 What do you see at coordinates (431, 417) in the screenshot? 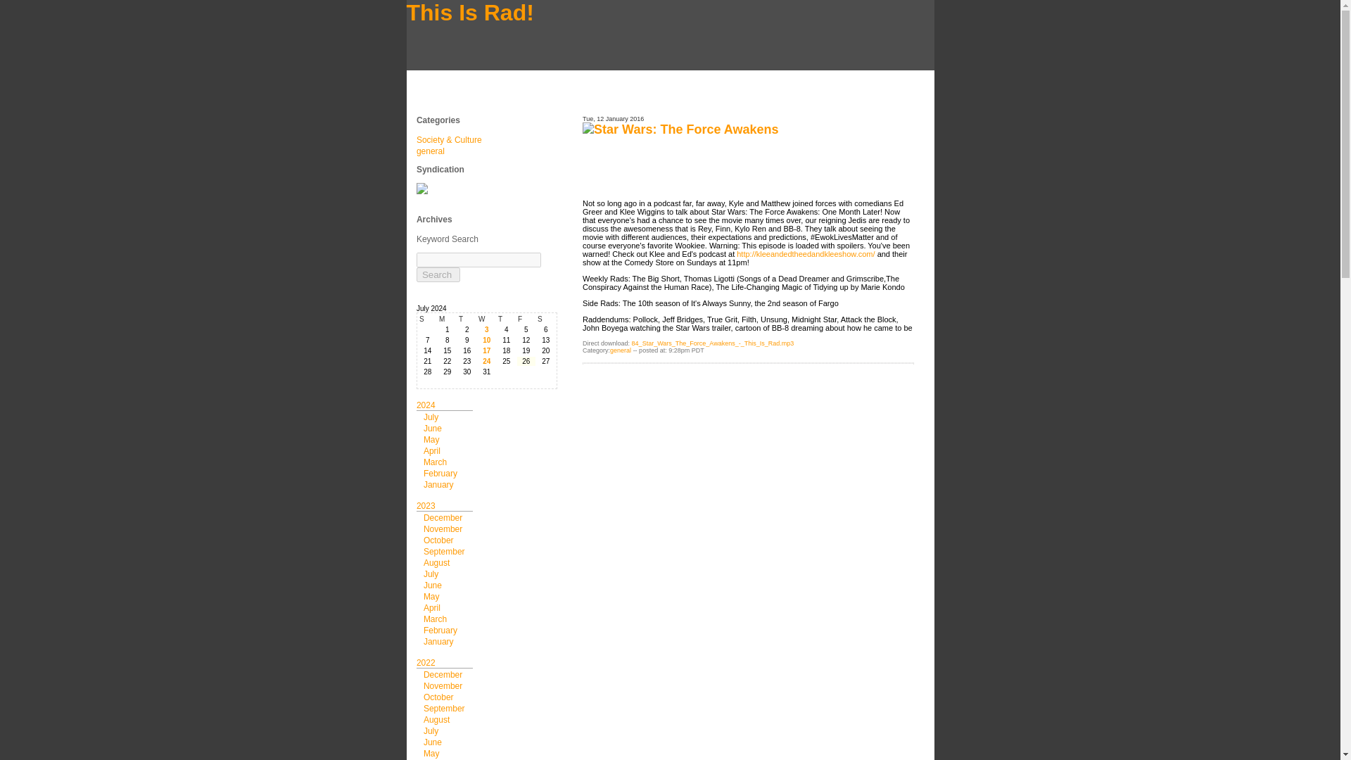
I see `July` at bounding box center [431, 417].